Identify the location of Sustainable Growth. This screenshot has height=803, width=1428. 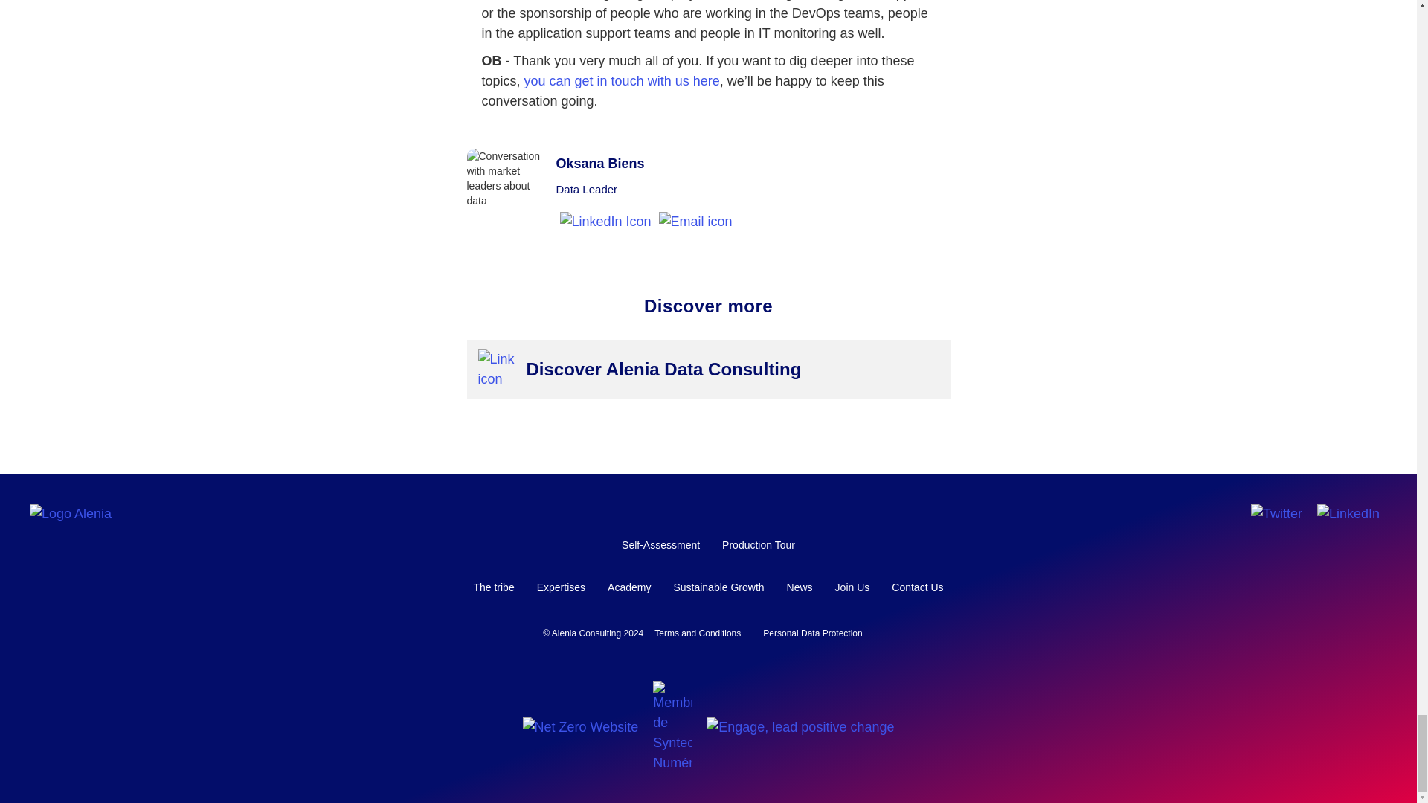
(718, 587).